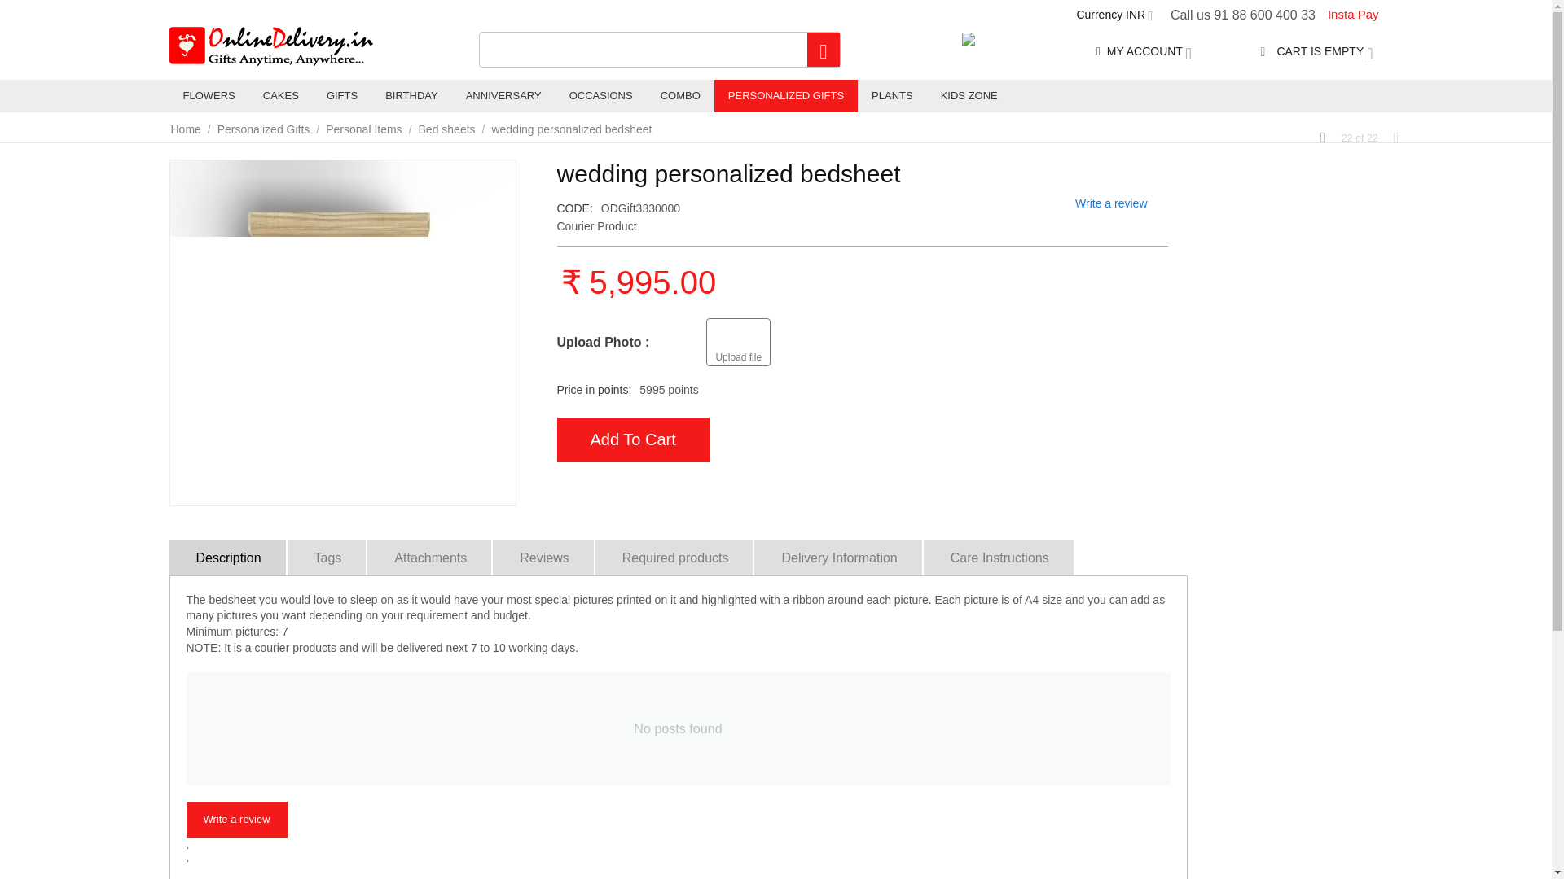 The height and width of the screenshot is (879, 1564). Describe the element at coordinates (1144, 51) in the screenshot. I see `  MY ACCOUNT` at that location.